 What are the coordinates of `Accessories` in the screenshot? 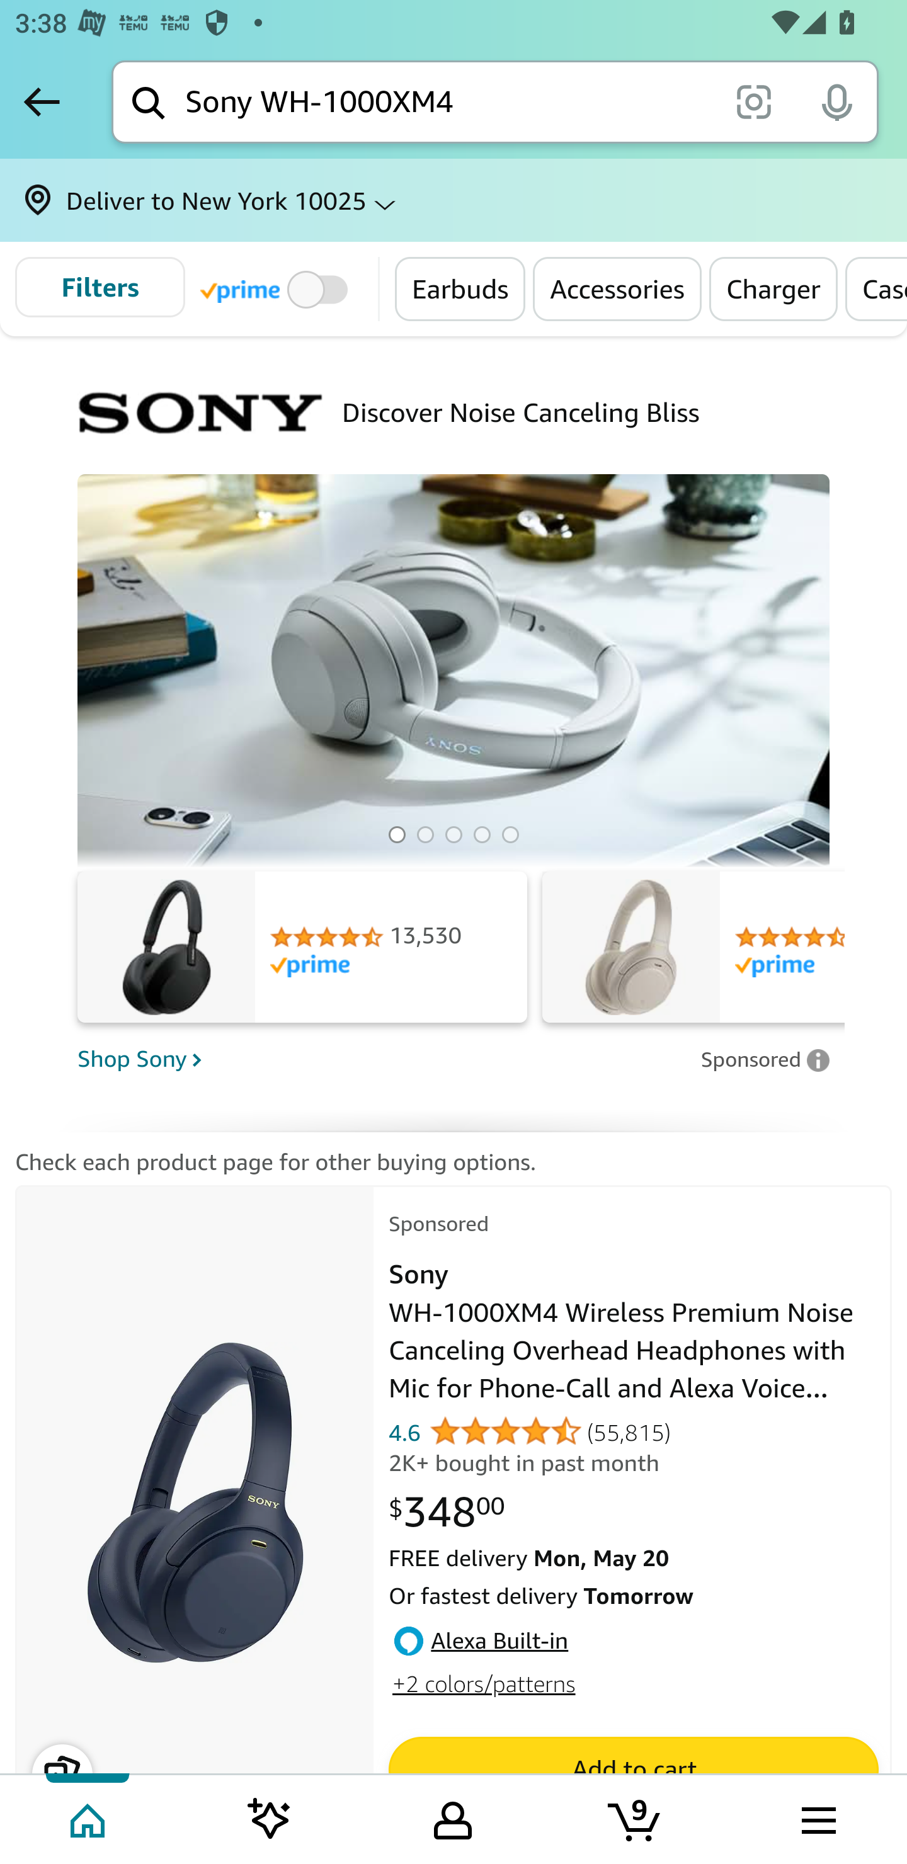 It's located at (618, 288).